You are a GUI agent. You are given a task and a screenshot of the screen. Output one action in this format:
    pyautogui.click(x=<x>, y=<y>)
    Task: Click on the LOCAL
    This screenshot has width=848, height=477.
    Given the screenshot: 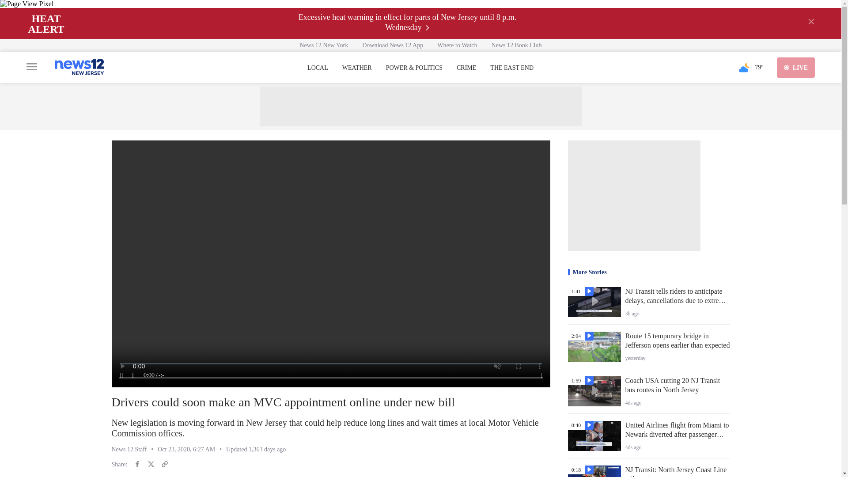 What is the action you would take?
    pyautogui.click(x=318, y=68)
    